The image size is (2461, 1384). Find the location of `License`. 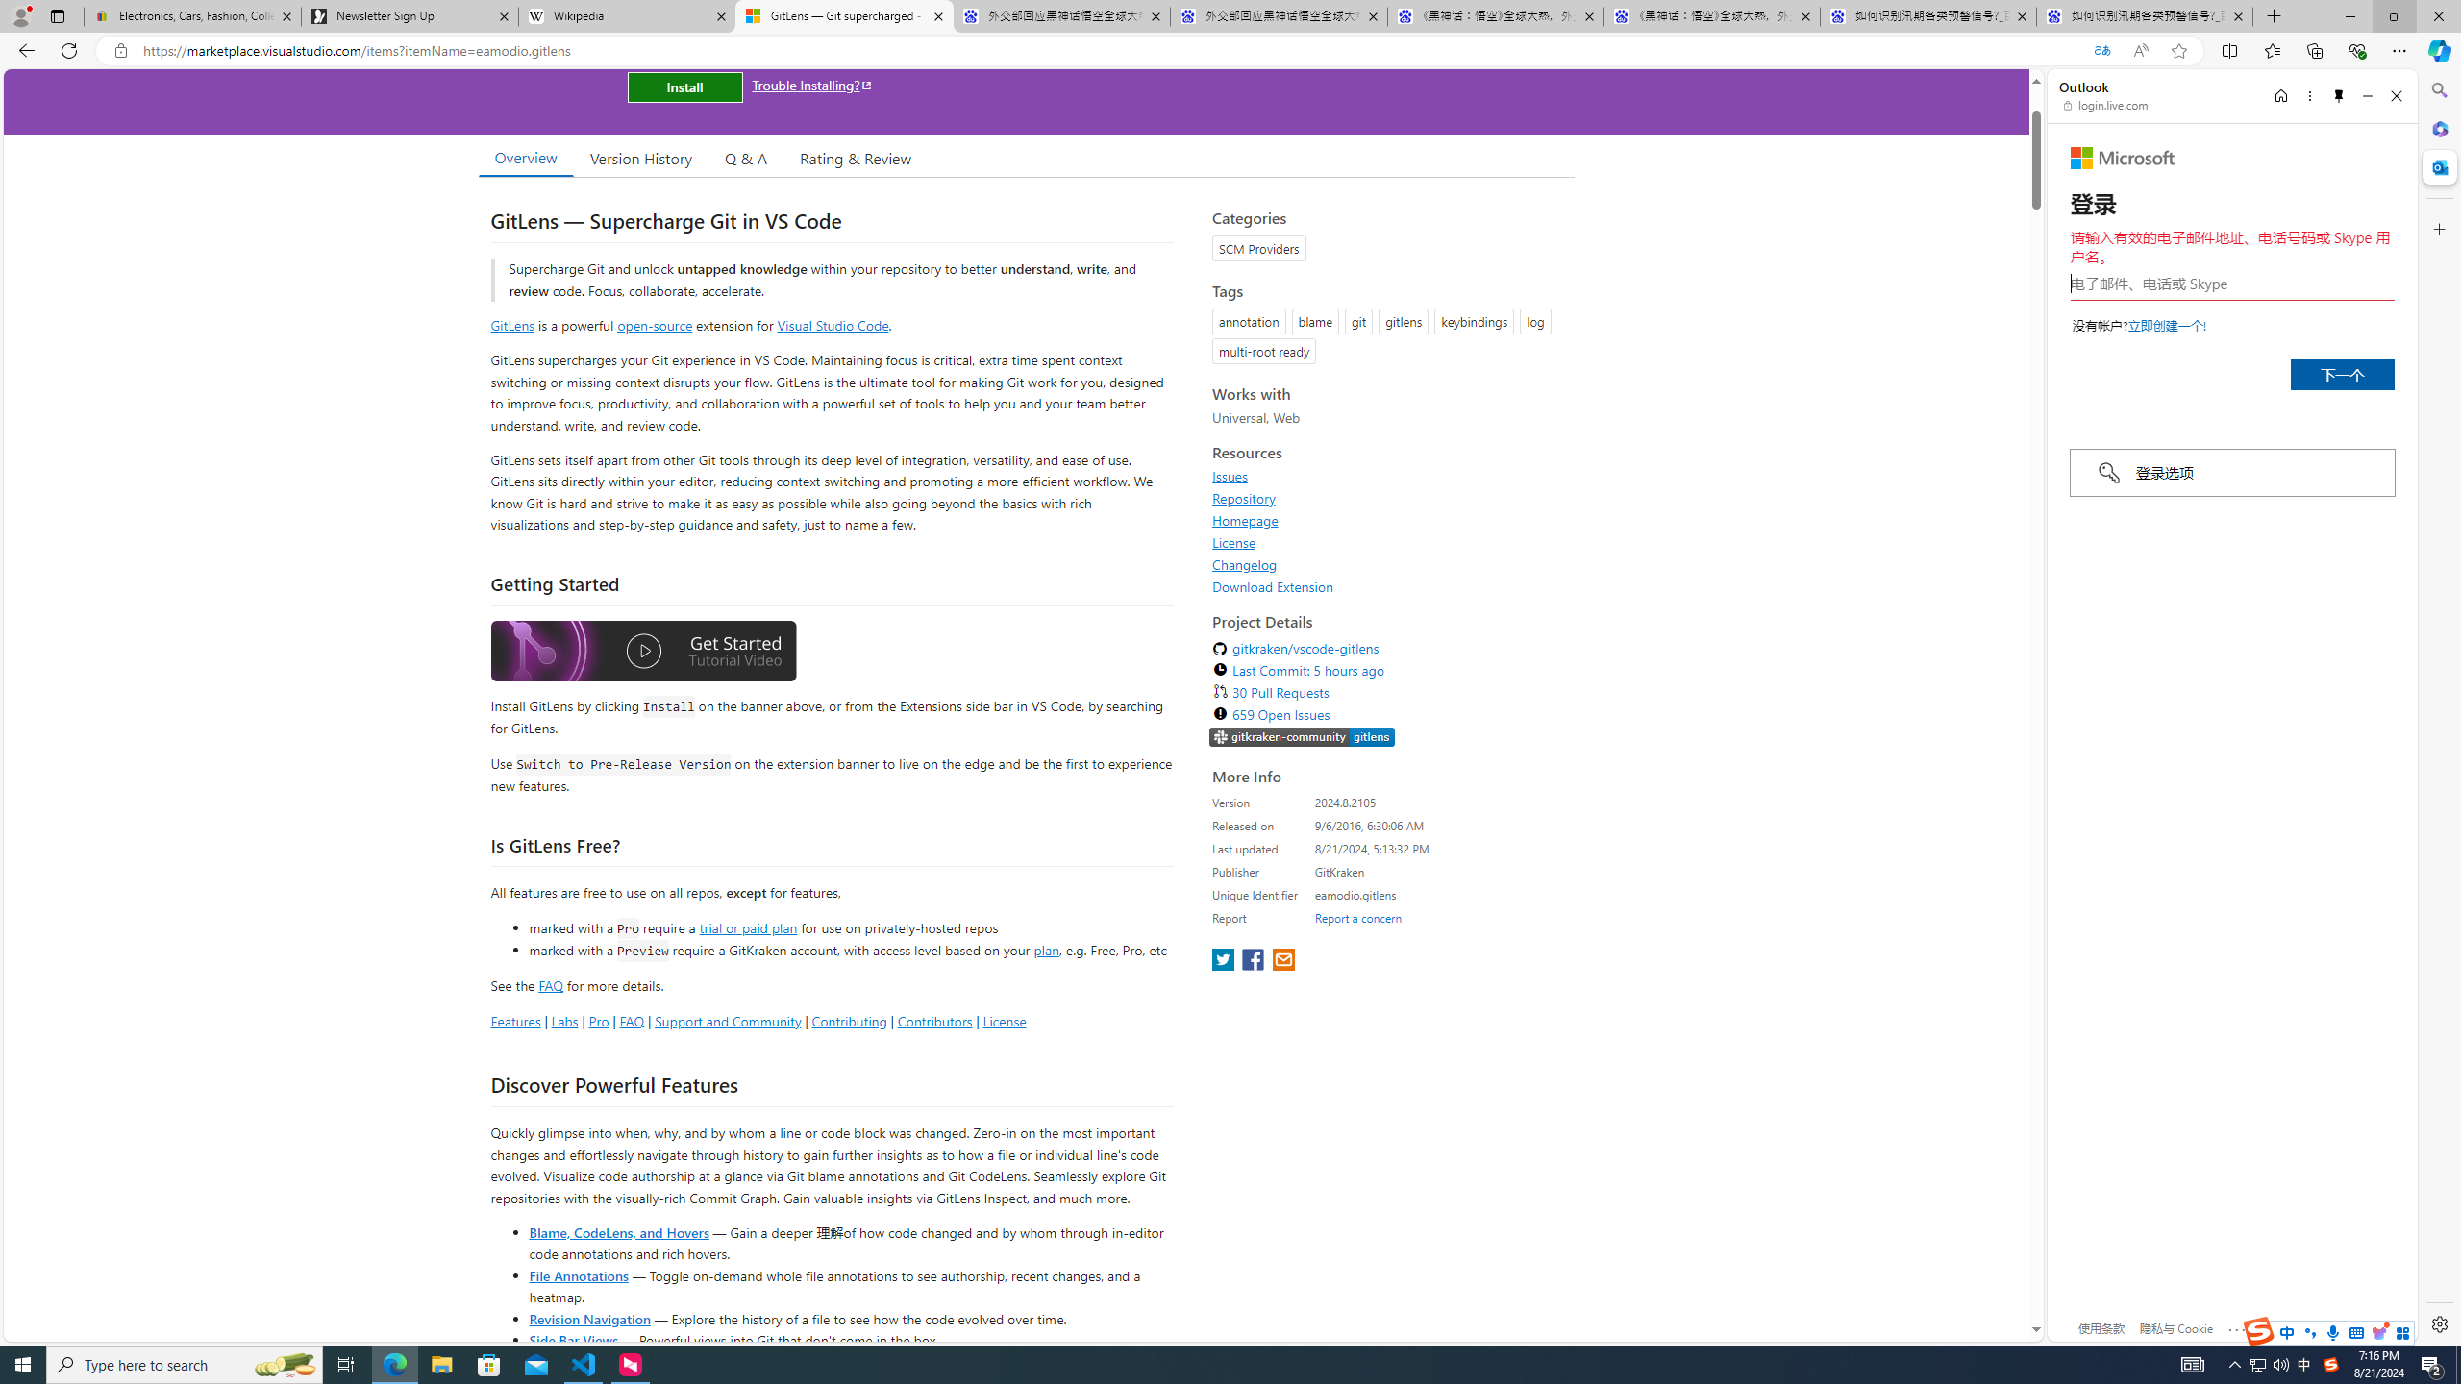

License is located at coordinates (1388, 542).